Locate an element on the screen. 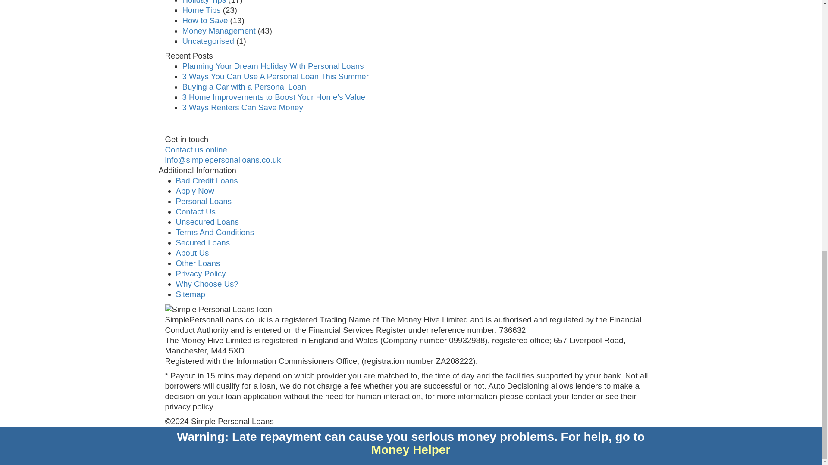  Unsecured Loans is located at coordinates (207, 222).